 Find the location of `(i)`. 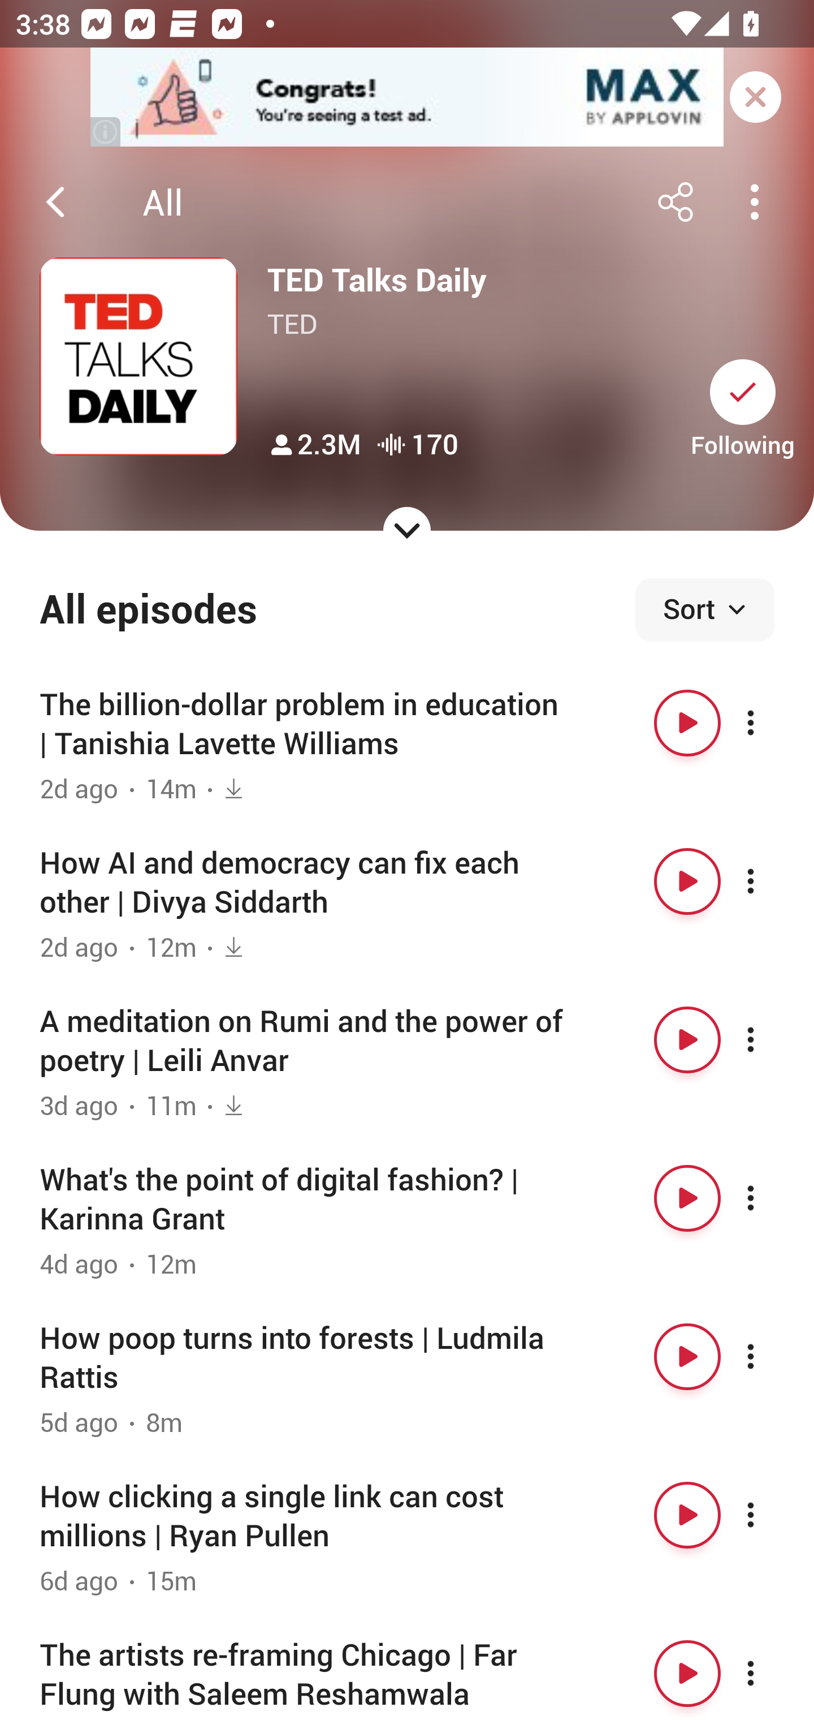

(i) is located at coordinates (106, 131).